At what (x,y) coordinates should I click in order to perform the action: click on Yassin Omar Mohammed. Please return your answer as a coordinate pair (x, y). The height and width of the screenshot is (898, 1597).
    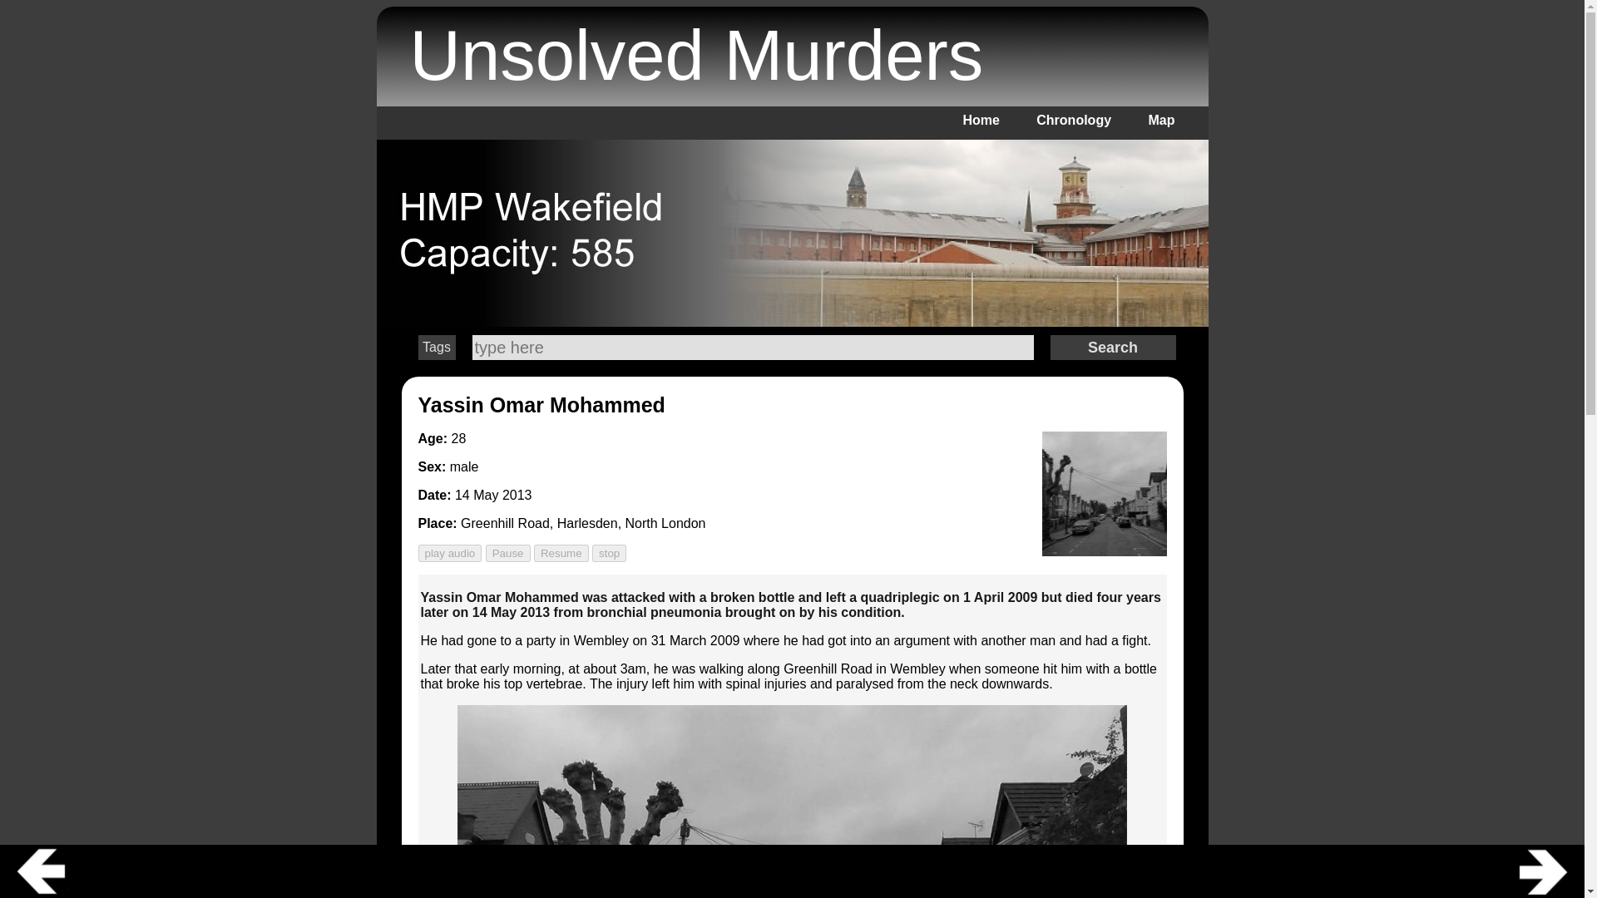
    Looking at the image, I should click on (541, 405).